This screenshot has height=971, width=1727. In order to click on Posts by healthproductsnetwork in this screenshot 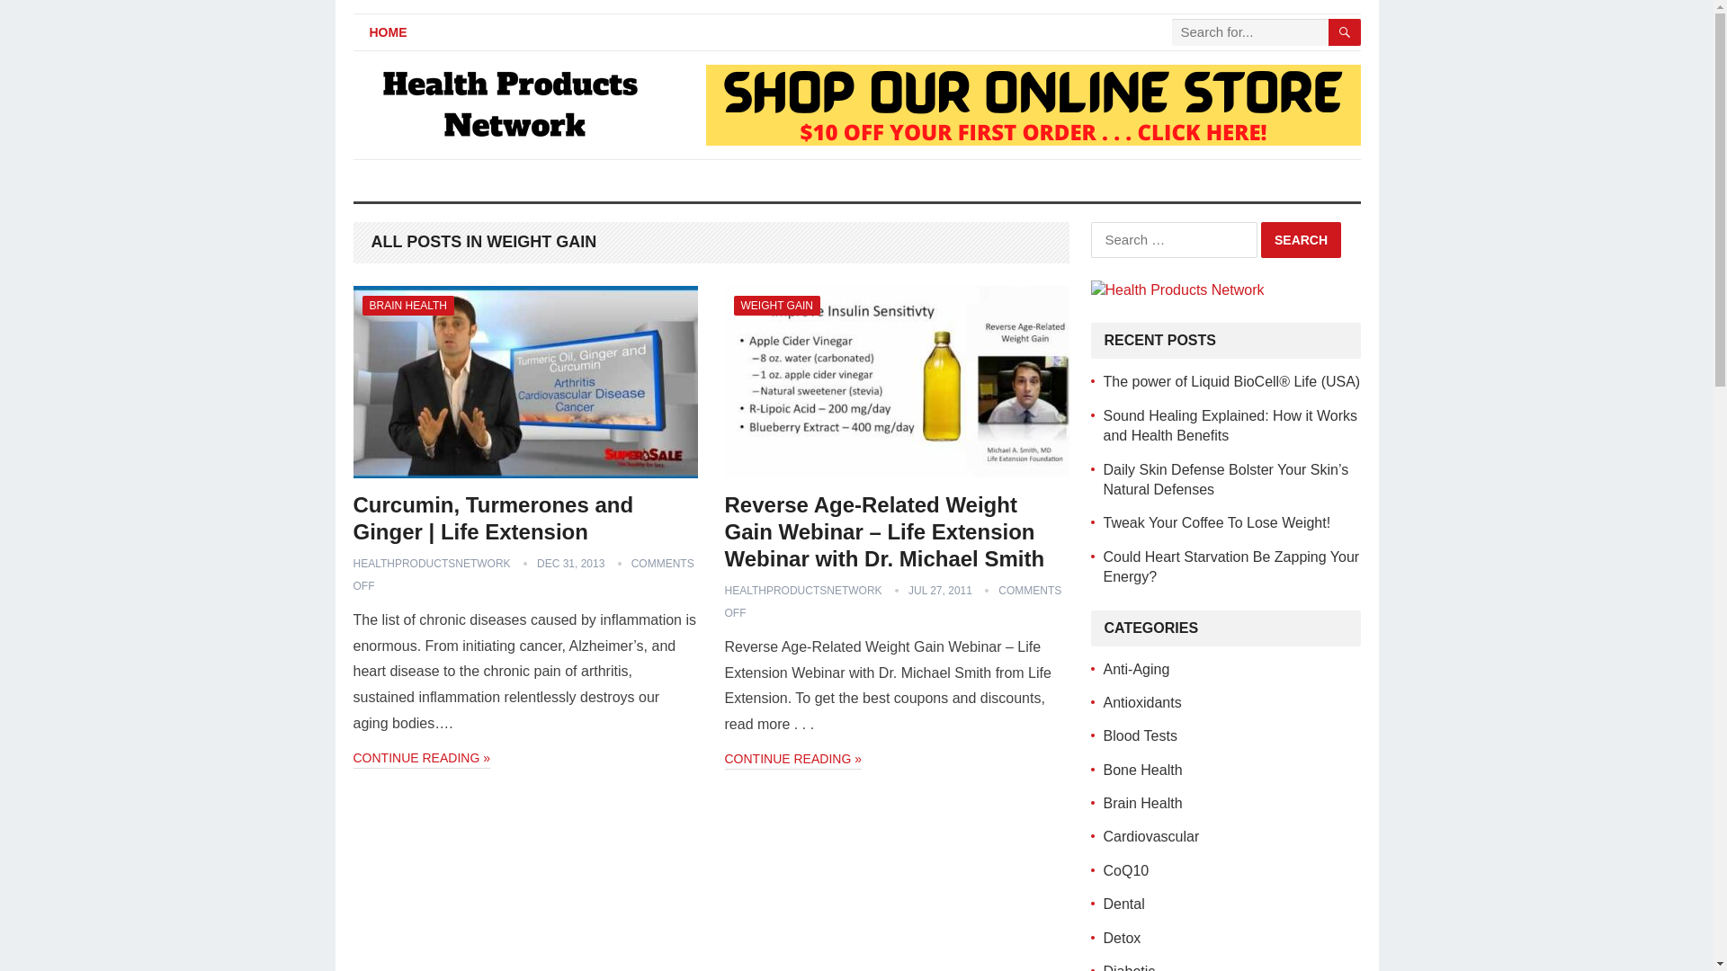, I will do `click(430, 563)`.